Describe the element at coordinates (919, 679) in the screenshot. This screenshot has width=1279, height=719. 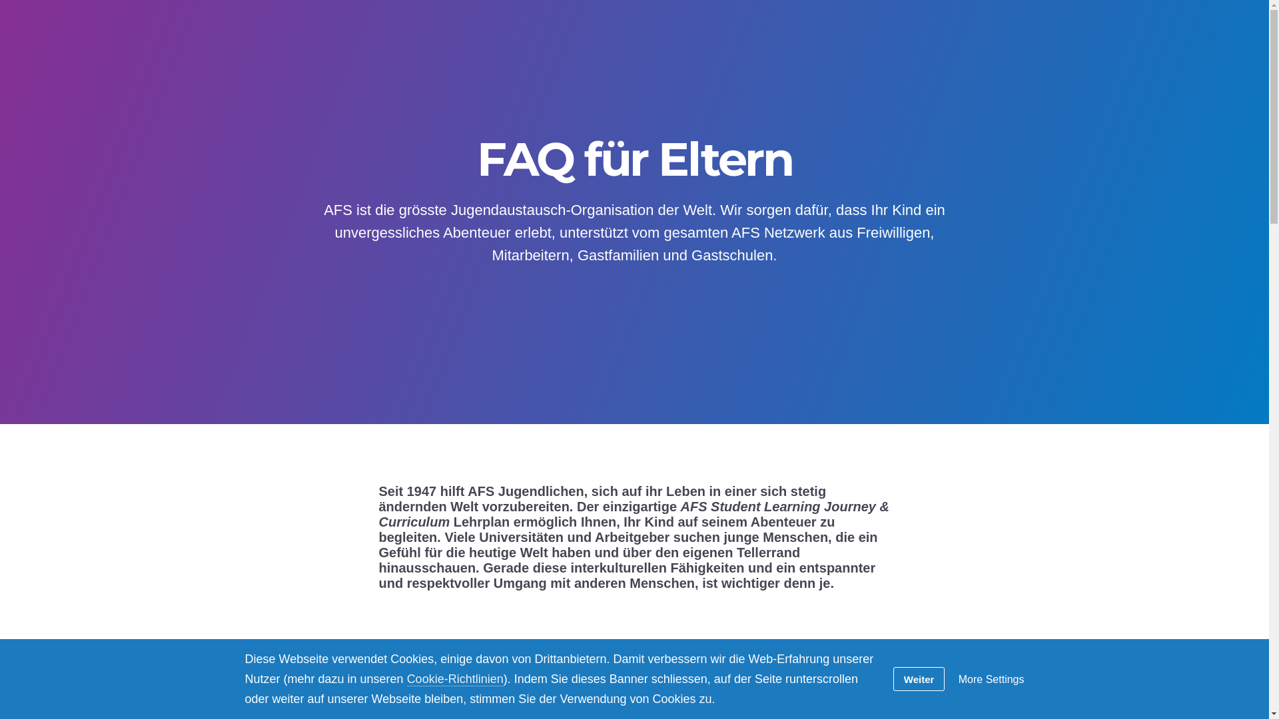
I see `Weiter` at that location.